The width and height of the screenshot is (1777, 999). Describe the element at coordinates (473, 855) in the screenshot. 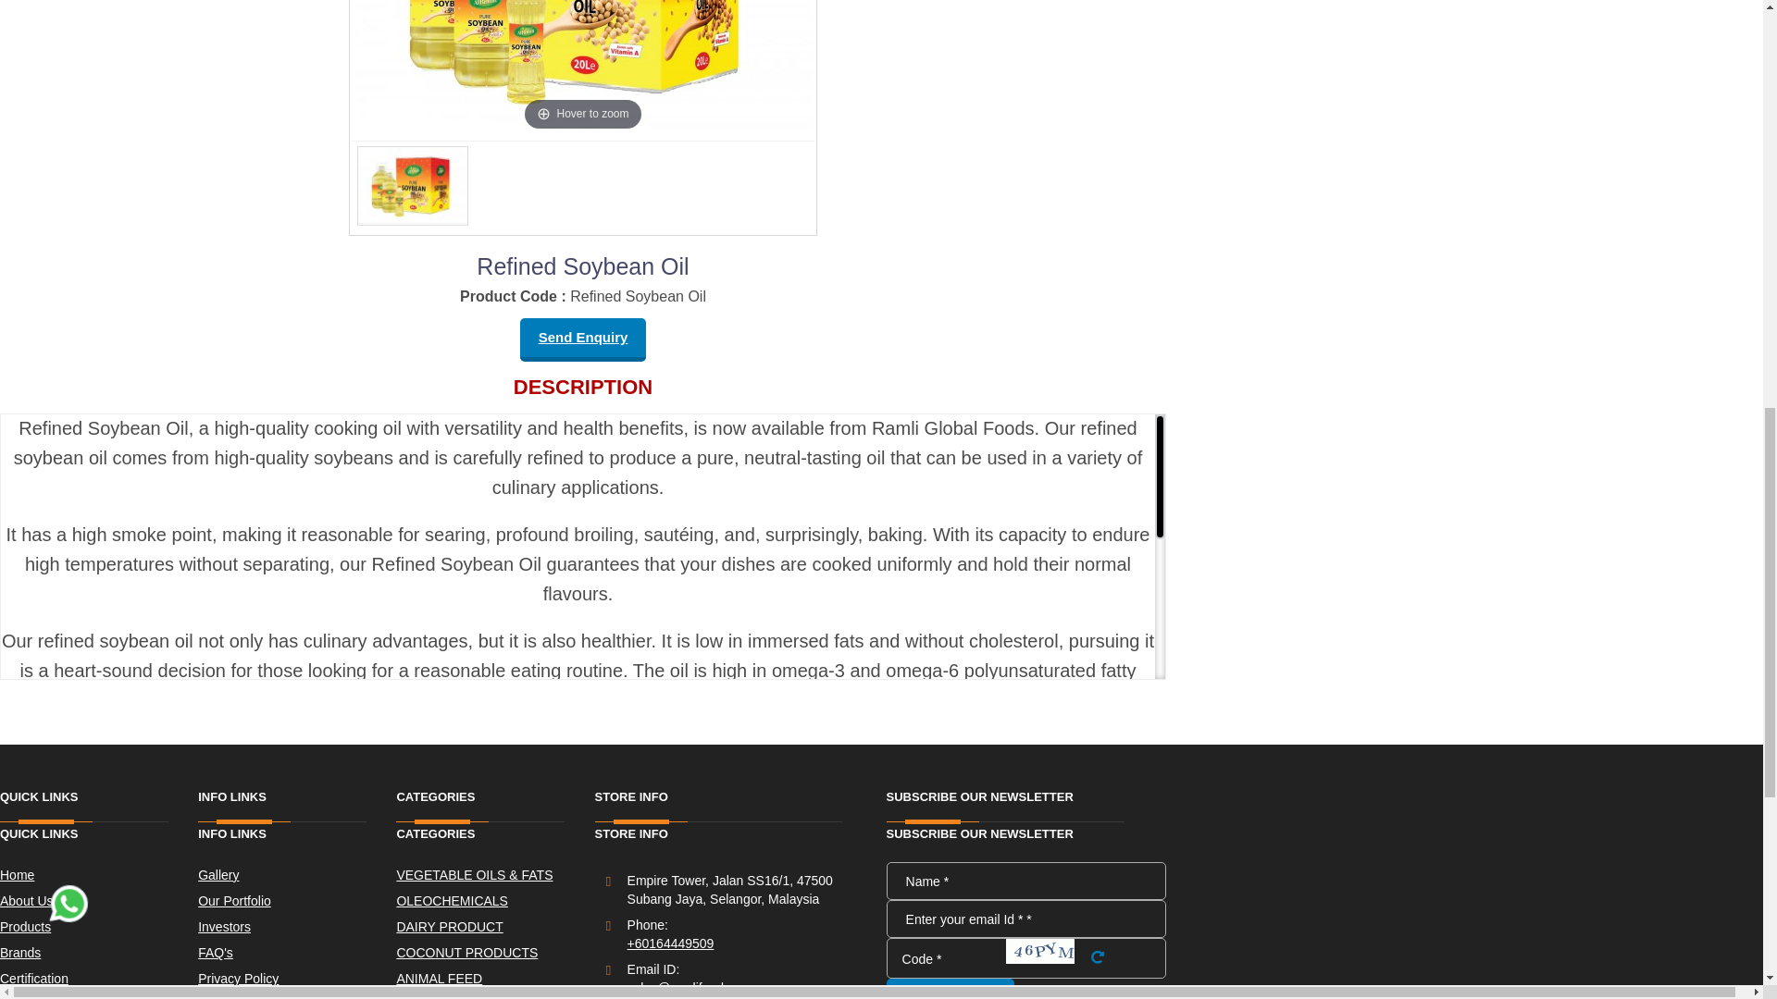

I see `Refined Soybean Oil Suppliers` at that location.